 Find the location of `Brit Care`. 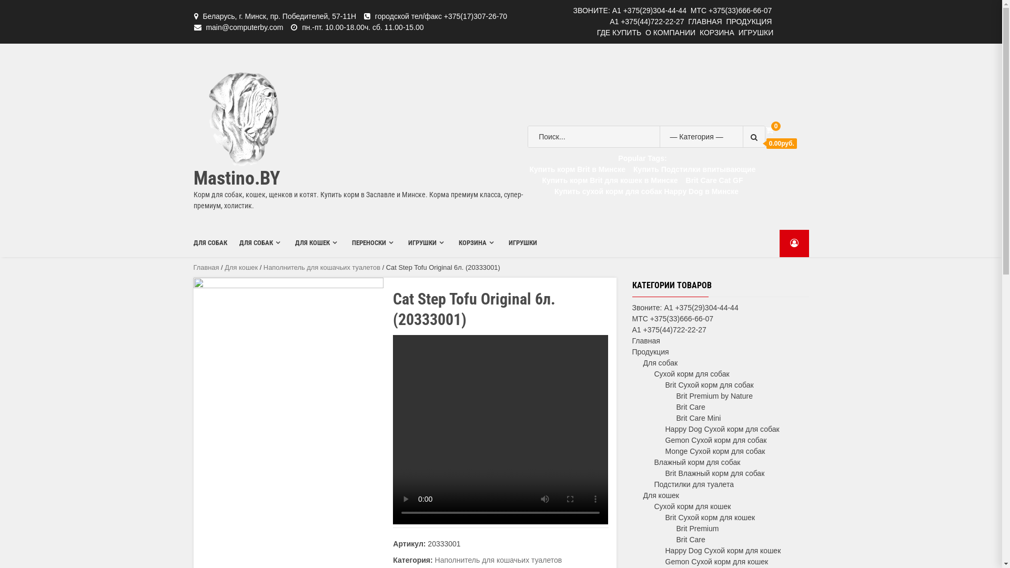

Brit Care is located at coordinates (691, 407).